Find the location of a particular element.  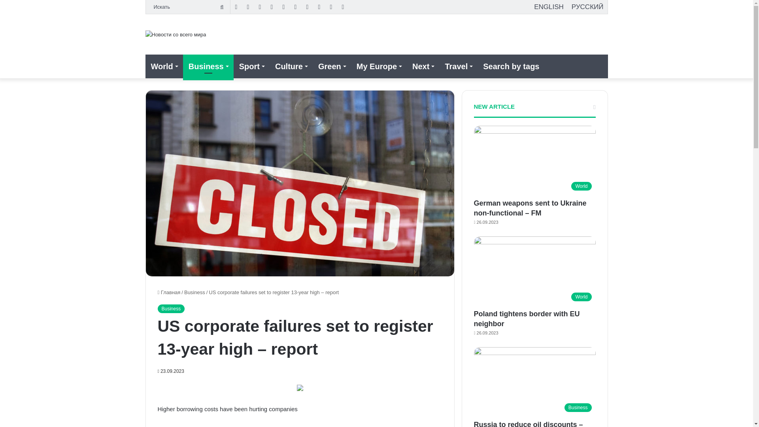

Green is located at coordinates (332, 66).